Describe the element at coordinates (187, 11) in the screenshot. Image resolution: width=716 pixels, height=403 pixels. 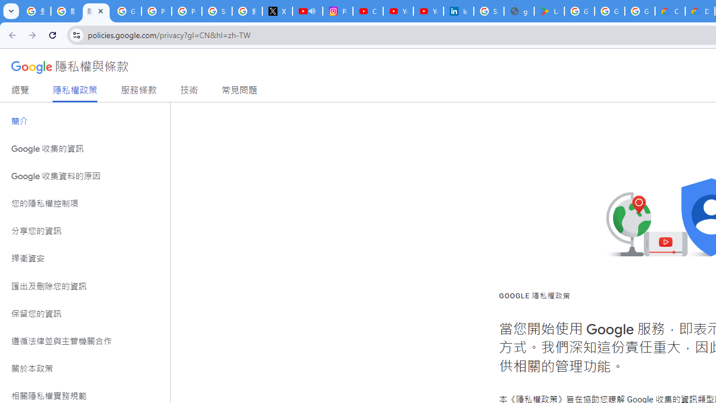
I see `Privacy Help Center - Policies Help` at that location.